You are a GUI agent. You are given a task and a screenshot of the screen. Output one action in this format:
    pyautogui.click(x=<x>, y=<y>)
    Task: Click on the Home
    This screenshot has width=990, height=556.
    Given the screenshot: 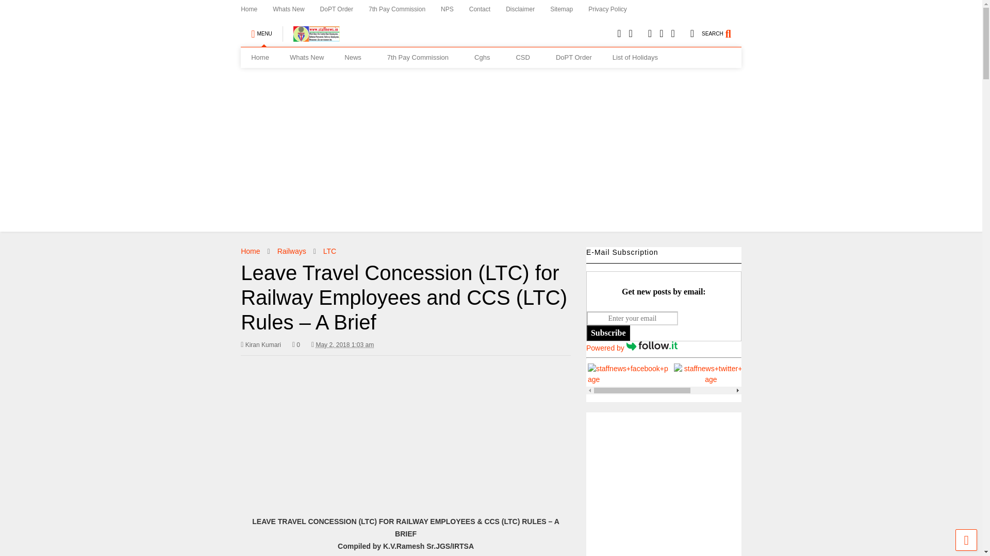 What is the action you would take?
    pyautogui.click(x=260, y=57)
    